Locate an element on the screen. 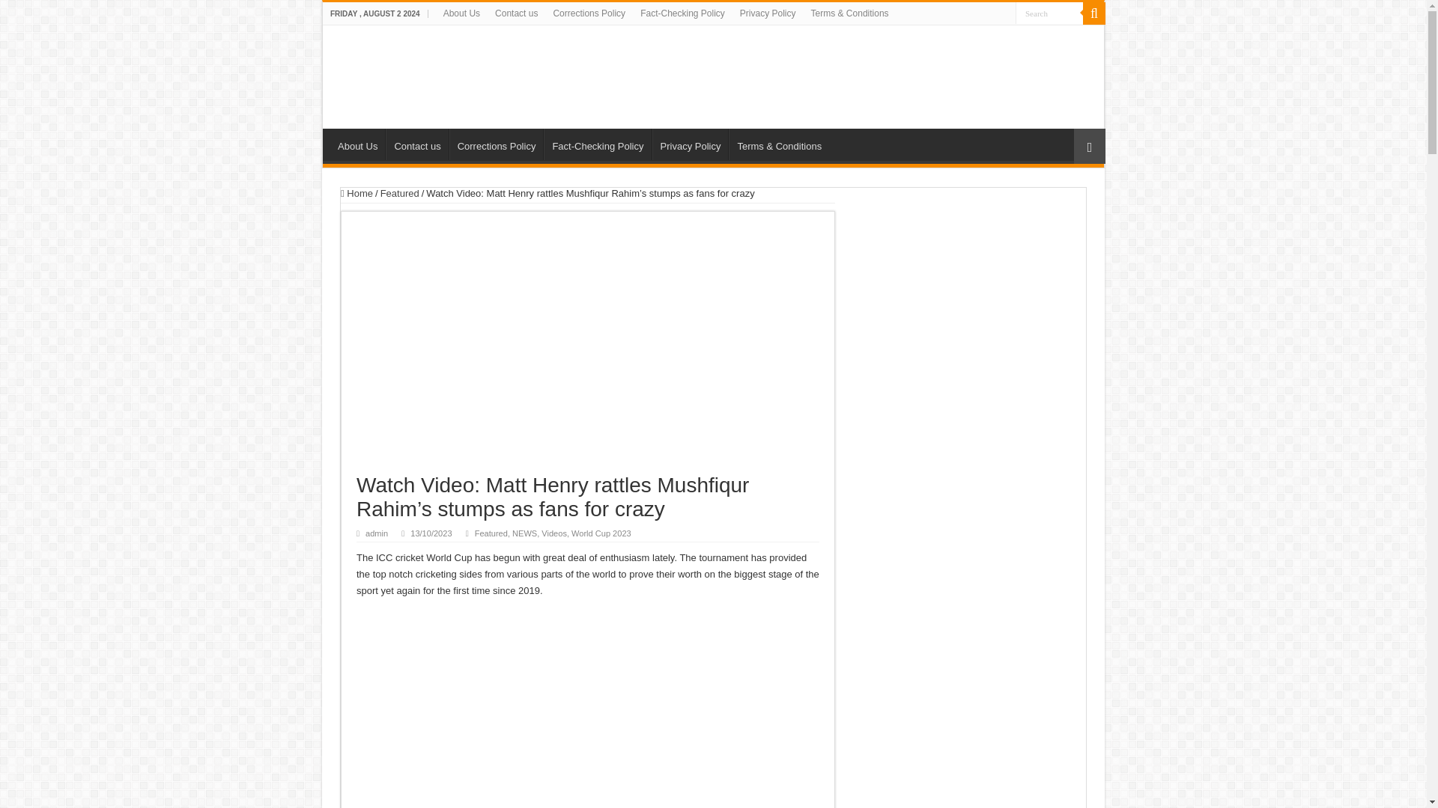 Image resolution: width=1438 pixels, height=808 pixels. World Cup 2023 is located at coordinates (601, 533).